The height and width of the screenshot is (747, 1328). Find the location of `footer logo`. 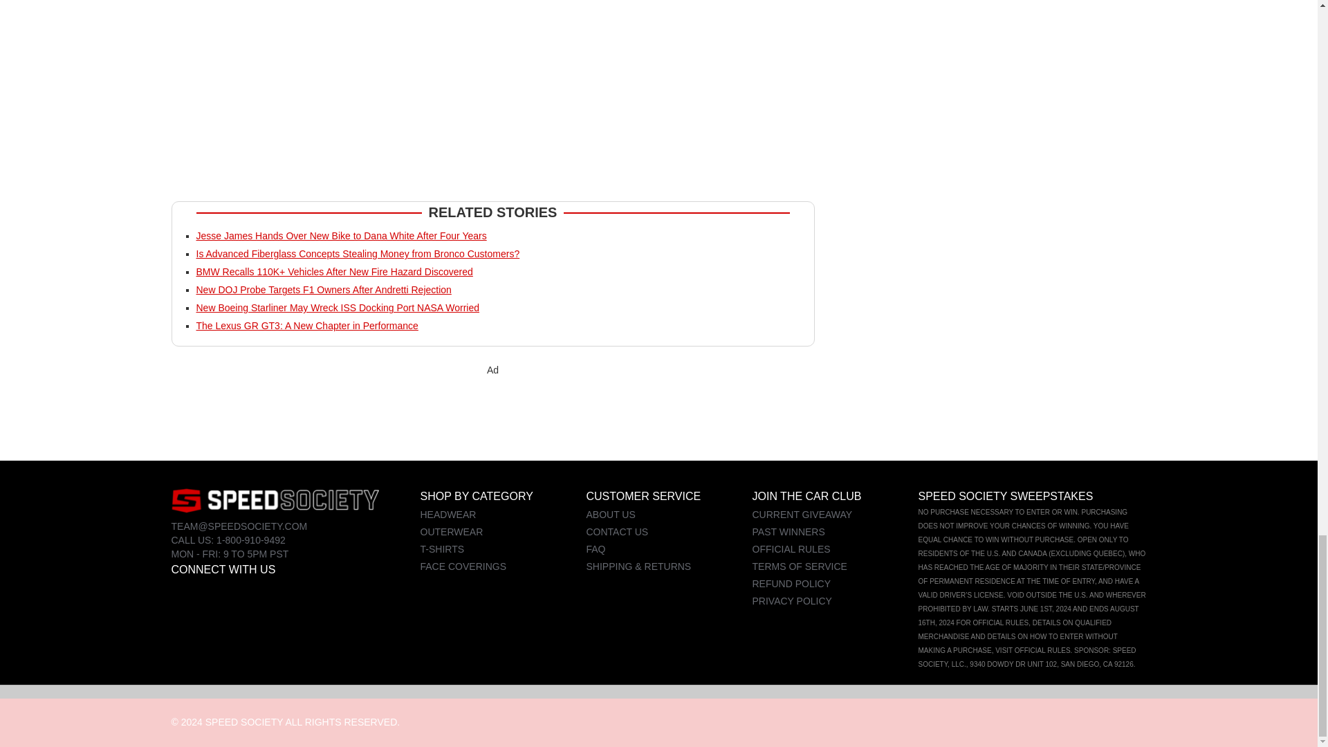

footer logo is located at coordinates (275, 500).